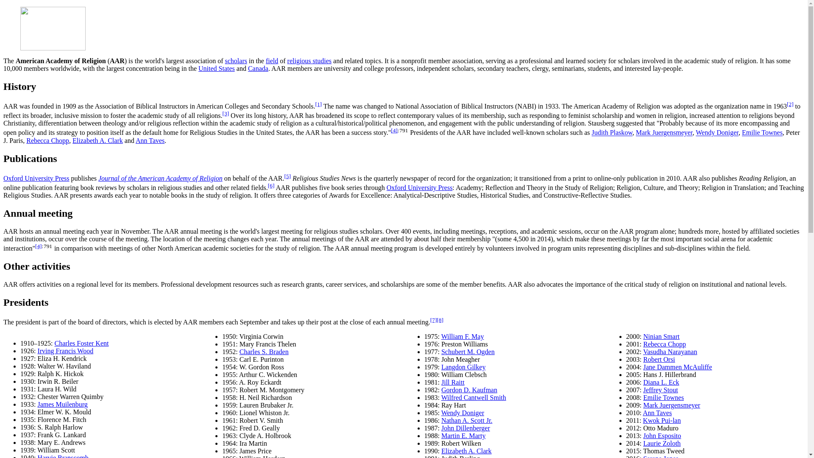 This screenshot has width=814, height=458. I want to click on Harvie Branscomb, so click(63, 456).